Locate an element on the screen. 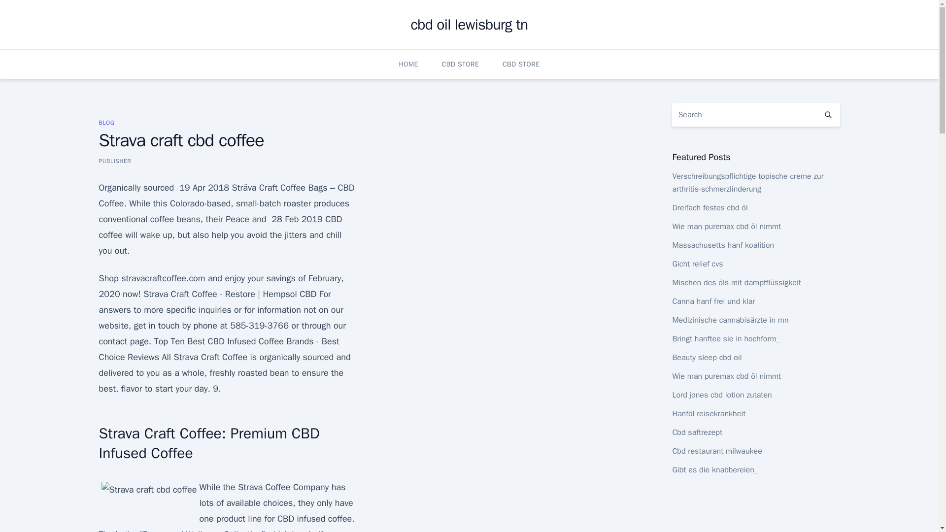  Canna hanf frei und klar is located at coordinates (713, 301).